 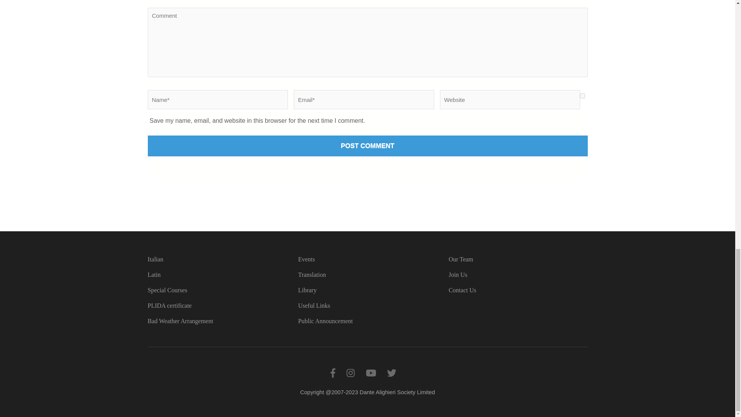 What do you see at coordinates (583, 96) in the screenshot?
I see `yes` at bounding box center [583, 96].